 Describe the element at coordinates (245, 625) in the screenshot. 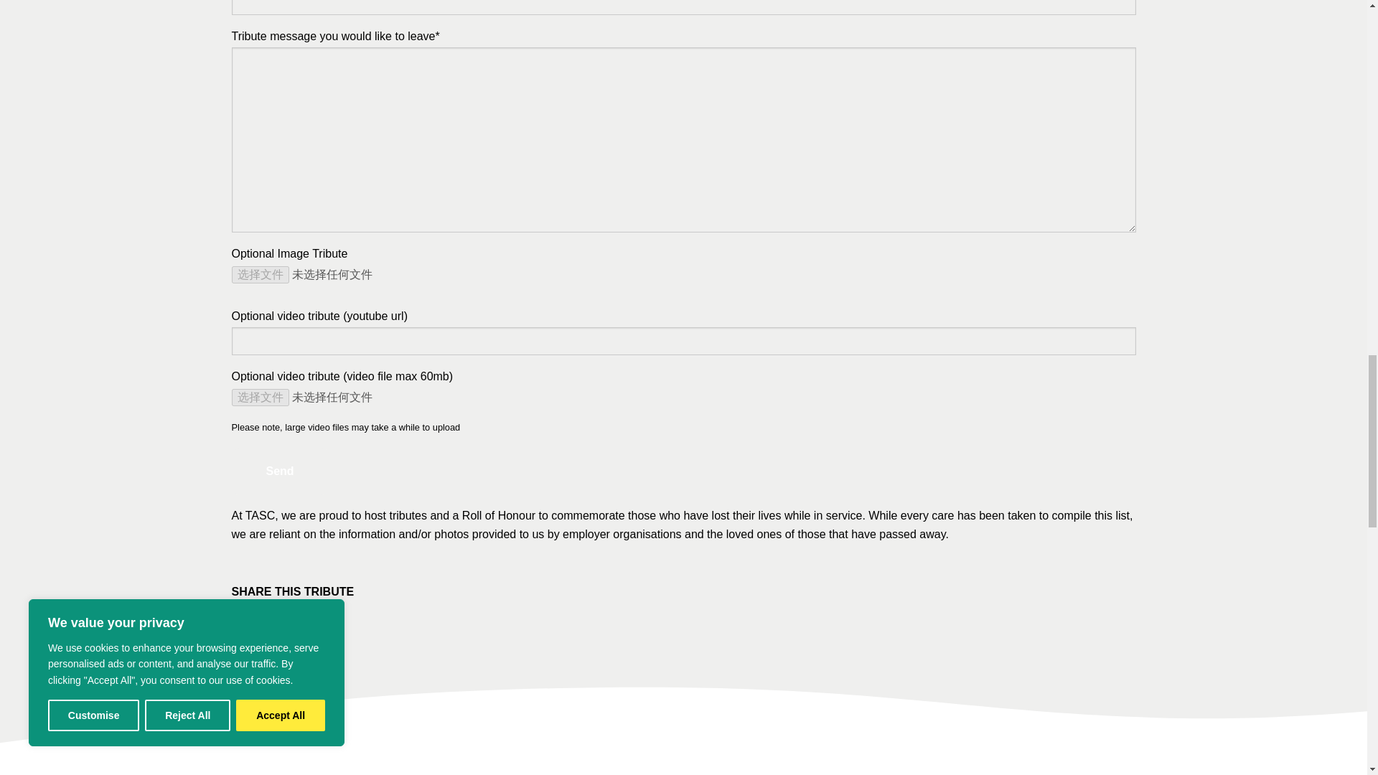

I see `Facebook` at that location.